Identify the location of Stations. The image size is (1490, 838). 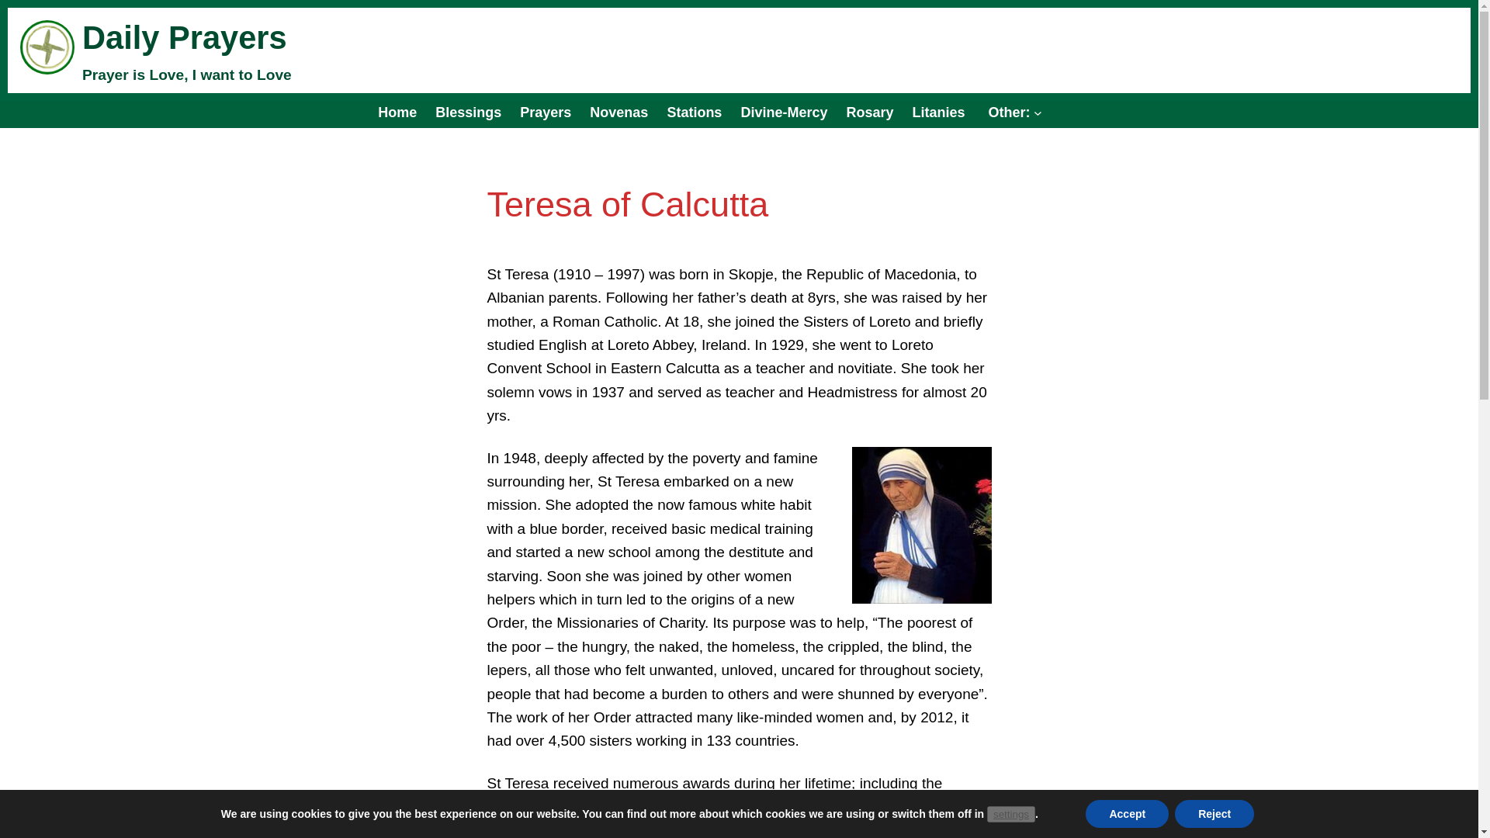
(694, 112).